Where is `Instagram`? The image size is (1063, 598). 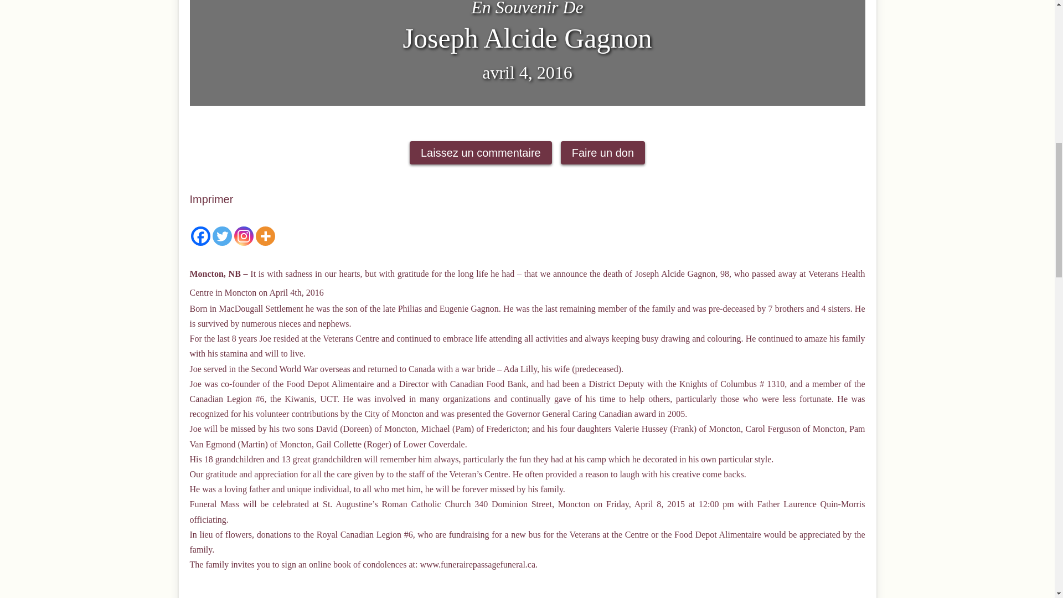 Instagram is located at coordinates (243, 236).